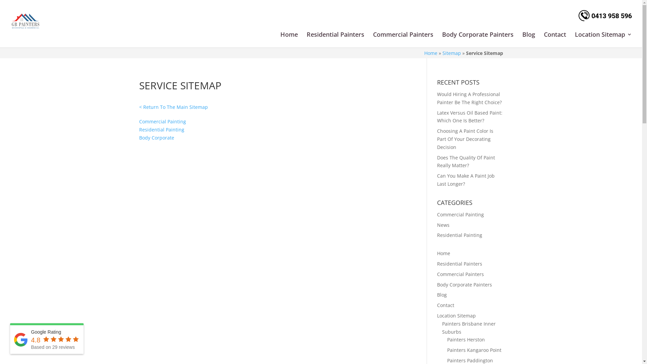 This screenshot has width=647, height=364. Describe the element at coordinates (469, 328) in the screenshot. I see `Painters Brisbane Inner Suburbs` at that location.